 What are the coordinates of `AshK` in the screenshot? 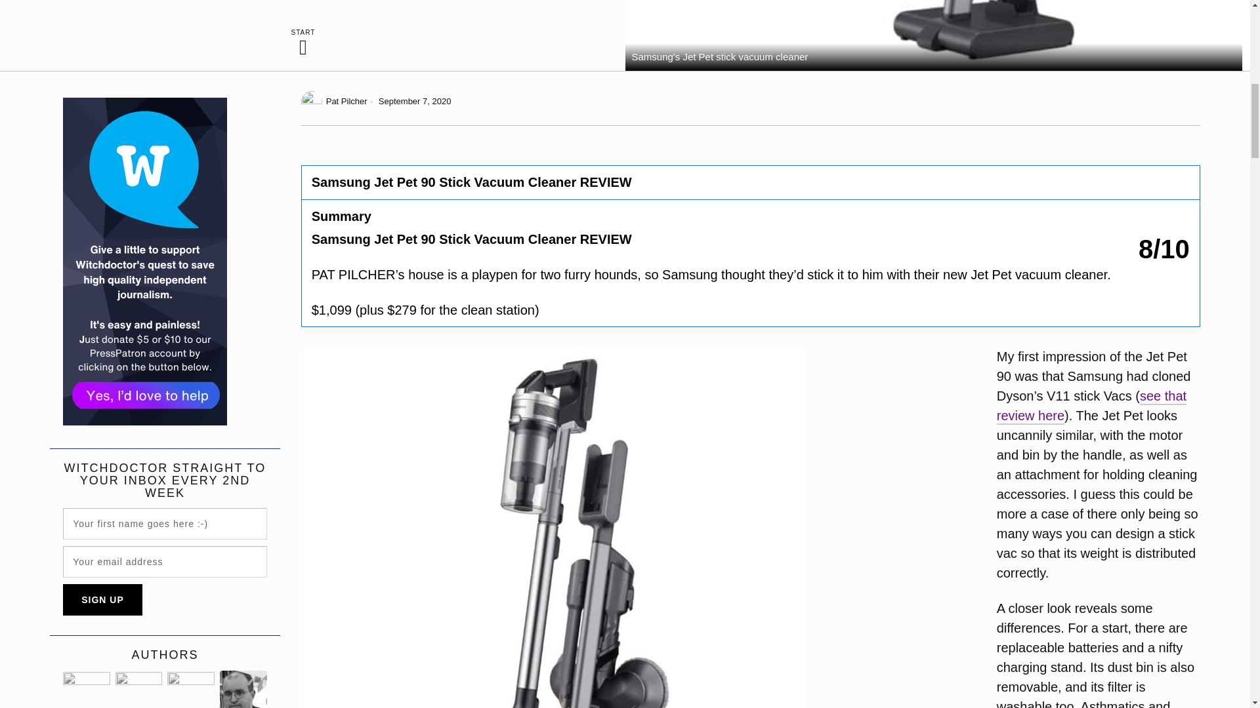 It's located at (190, 689).